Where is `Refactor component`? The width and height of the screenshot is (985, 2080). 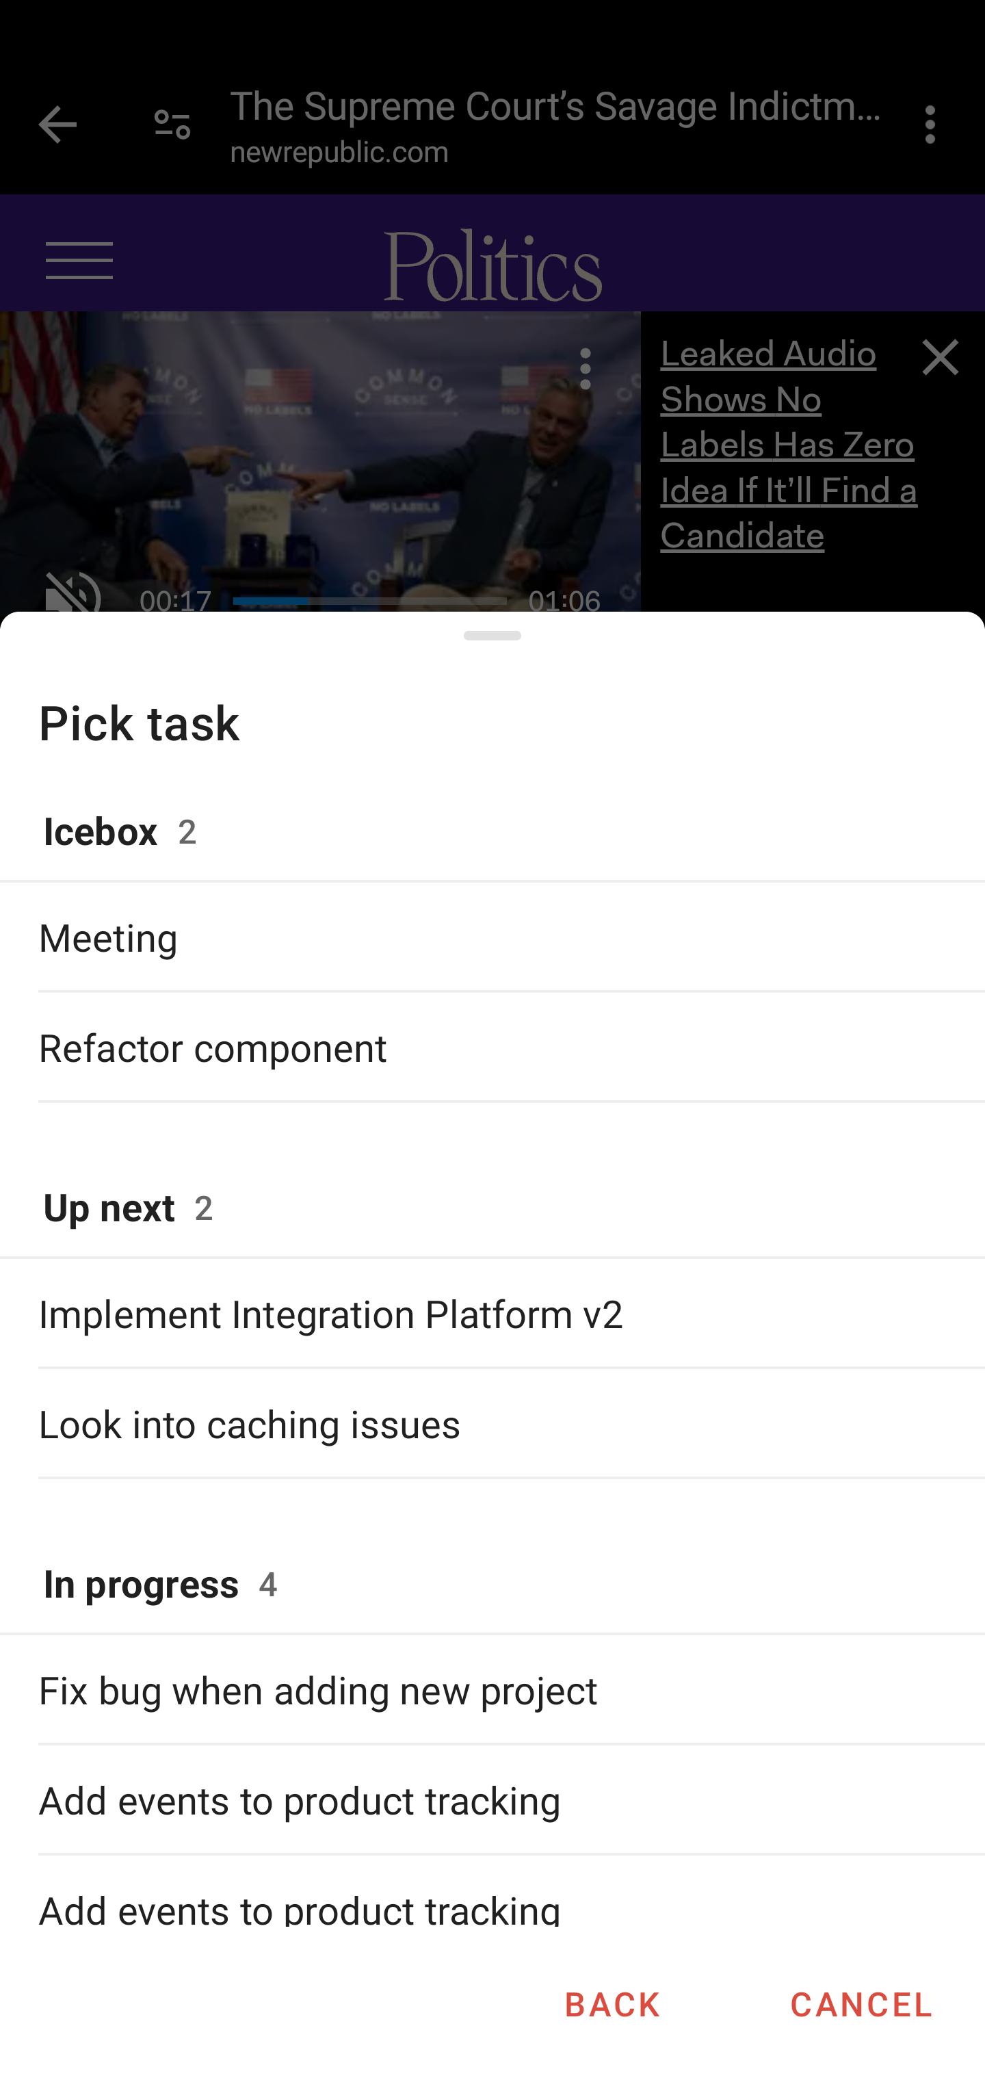
Refactor component is located at coordinates (492, 1046).